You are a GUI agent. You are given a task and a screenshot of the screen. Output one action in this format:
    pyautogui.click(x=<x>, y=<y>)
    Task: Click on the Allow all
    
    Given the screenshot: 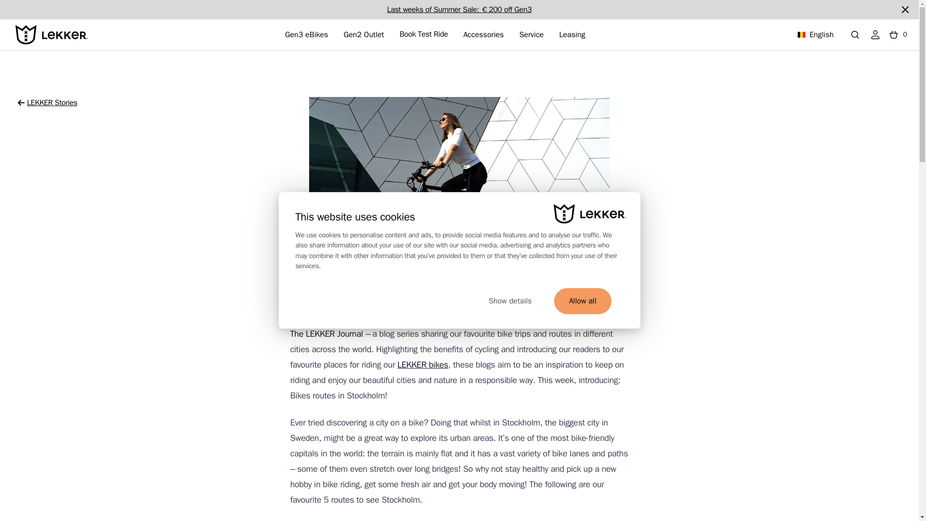 What is the action you would take?
    pyautogui.click(x=583, y=302)
    